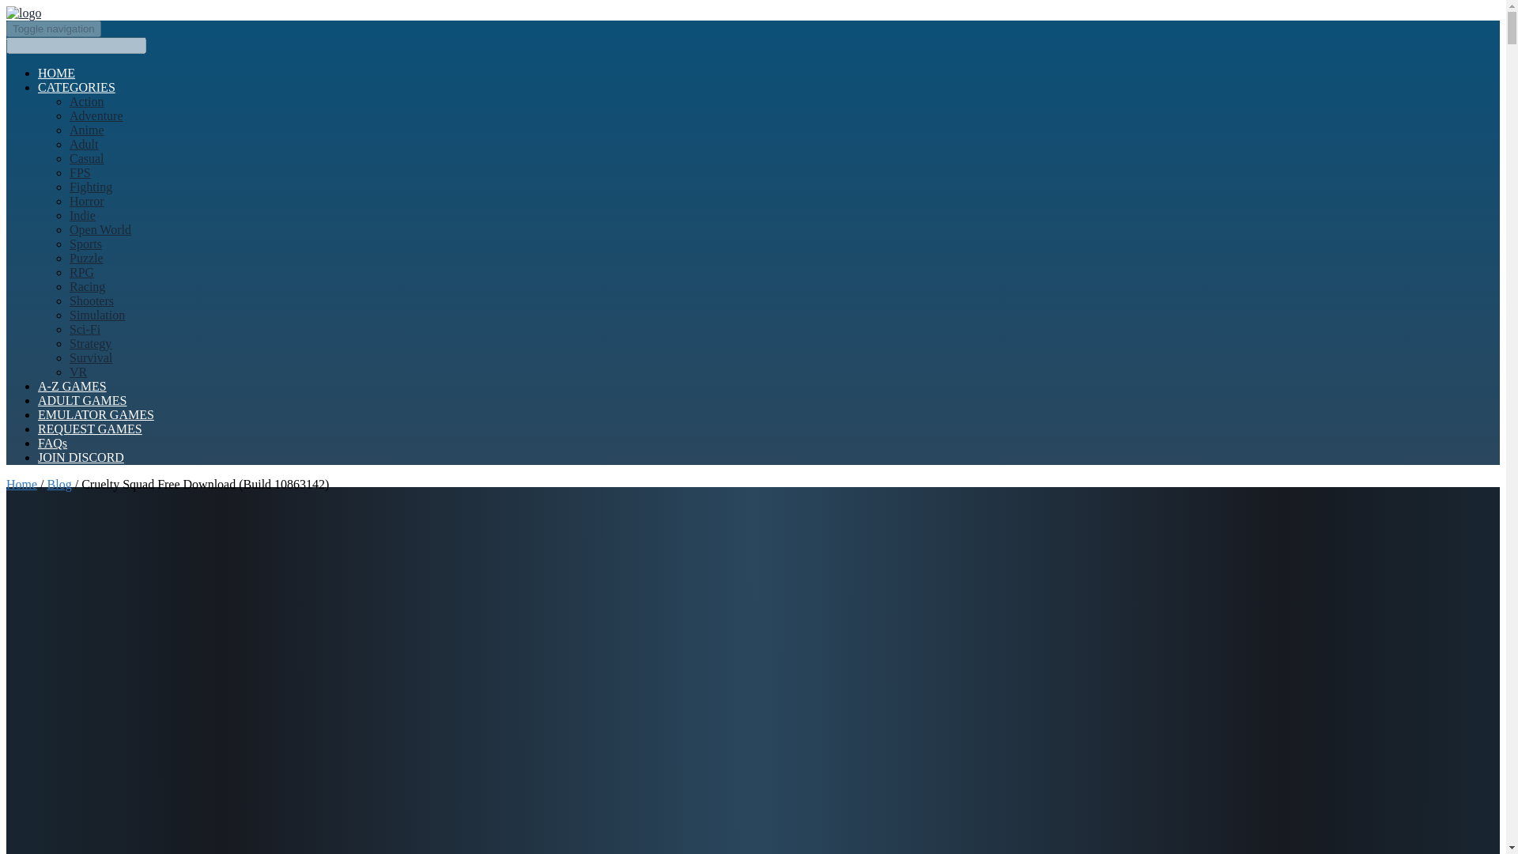  I want to click on Indie, so click(82, 215).